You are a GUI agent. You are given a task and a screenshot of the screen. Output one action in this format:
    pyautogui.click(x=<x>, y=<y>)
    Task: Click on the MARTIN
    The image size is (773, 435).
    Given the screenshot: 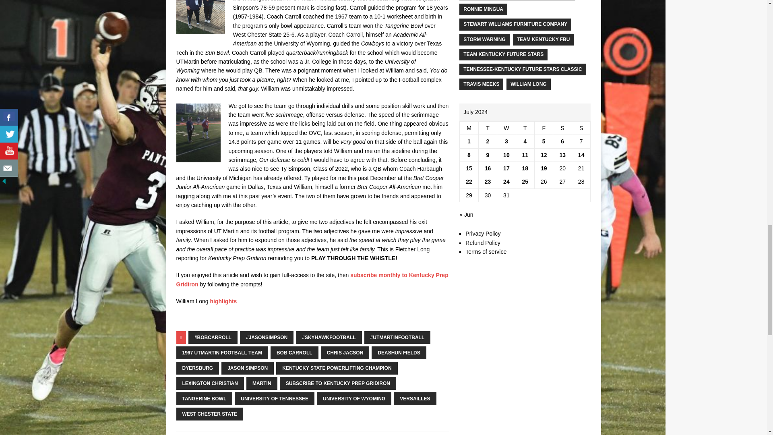 What is the action you would take?
    pyautogui.click(x=262, y=383)
    